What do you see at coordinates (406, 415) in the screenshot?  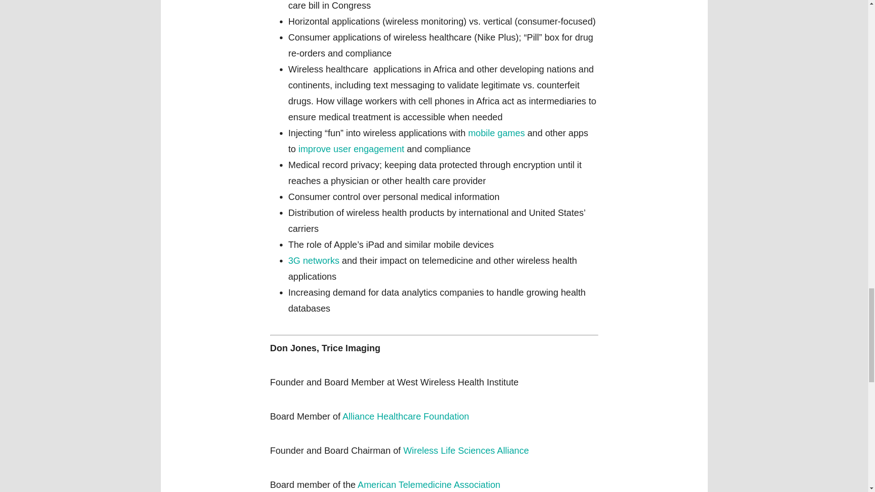 I see `Alliance Healthcare Foundation` at bounding box center [406, 415].